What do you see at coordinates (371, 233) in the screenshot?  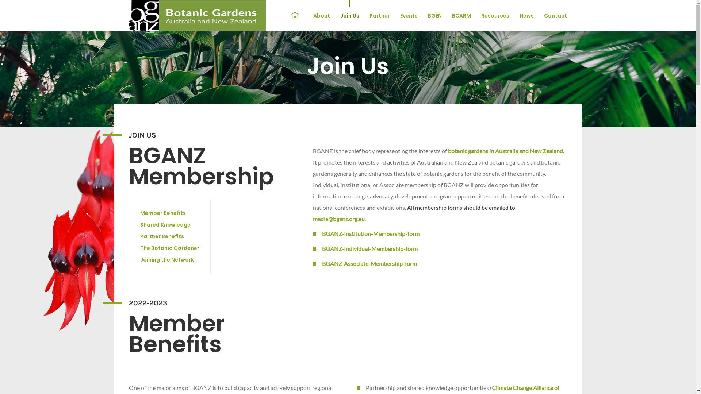 I see `BGANZ-Institution-Membership-form` at bounding box center [371, 233].